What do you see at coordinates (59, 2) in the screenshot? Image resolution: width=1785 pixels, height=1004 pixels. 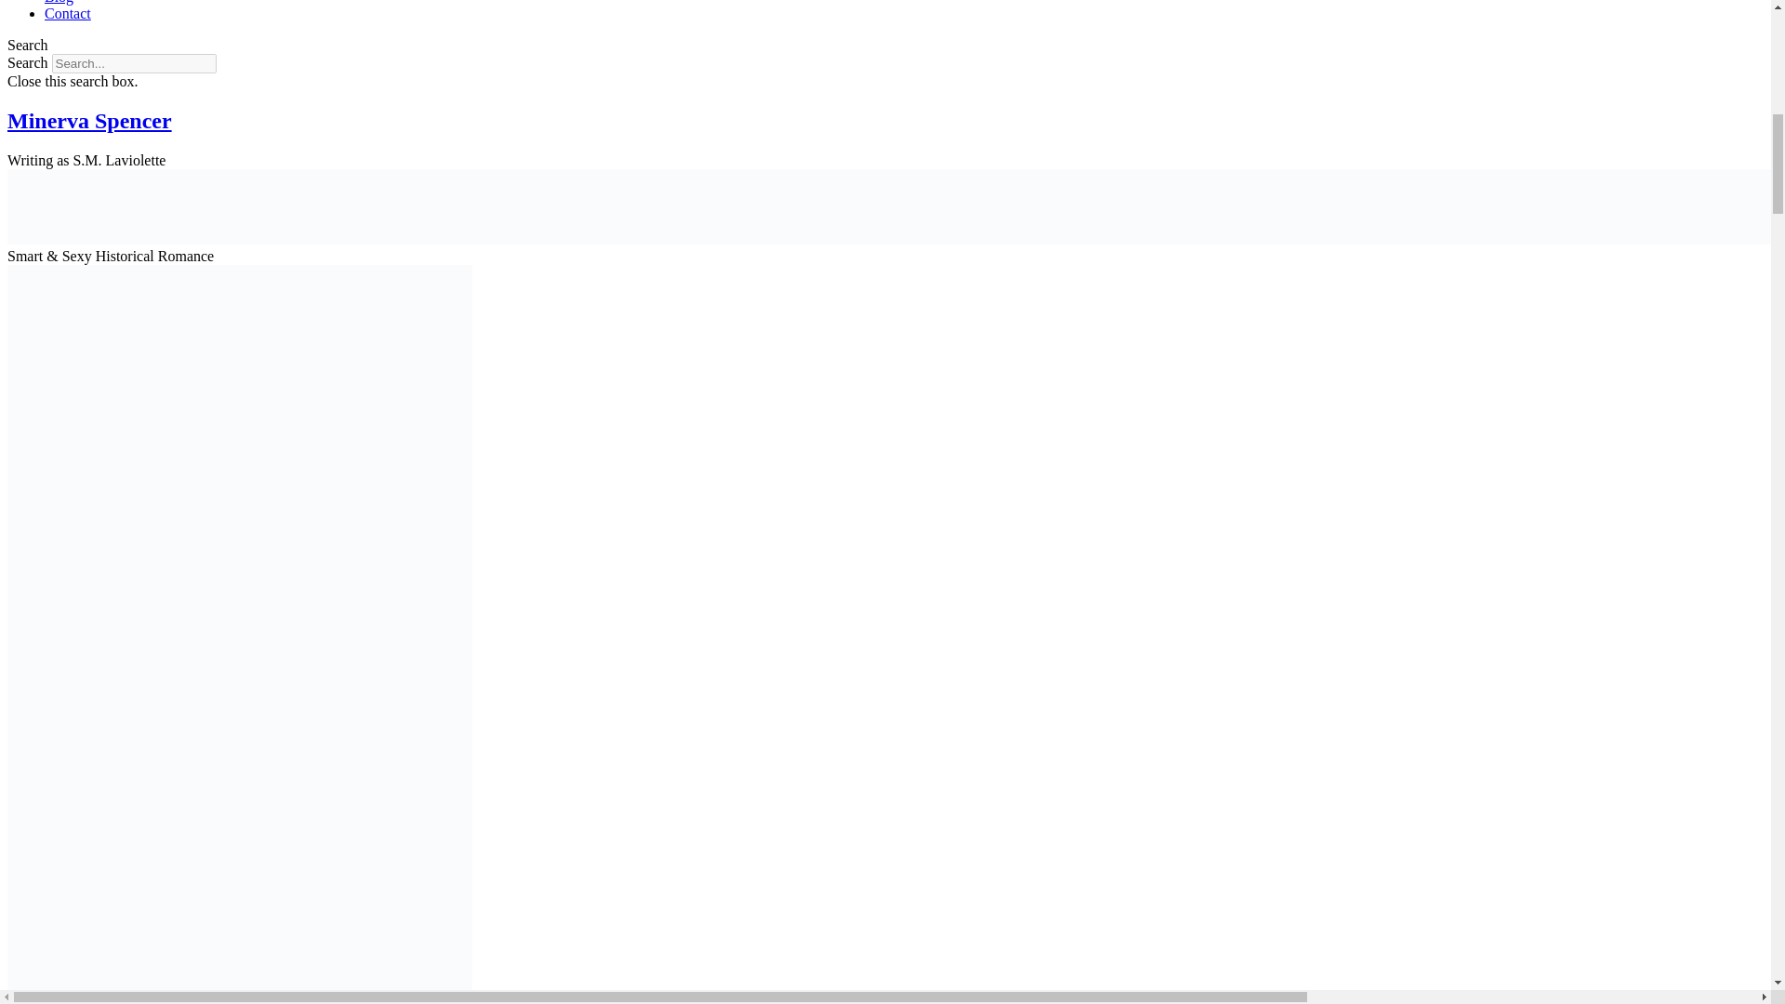 I see `Blog` at bounding box center [59, 2].